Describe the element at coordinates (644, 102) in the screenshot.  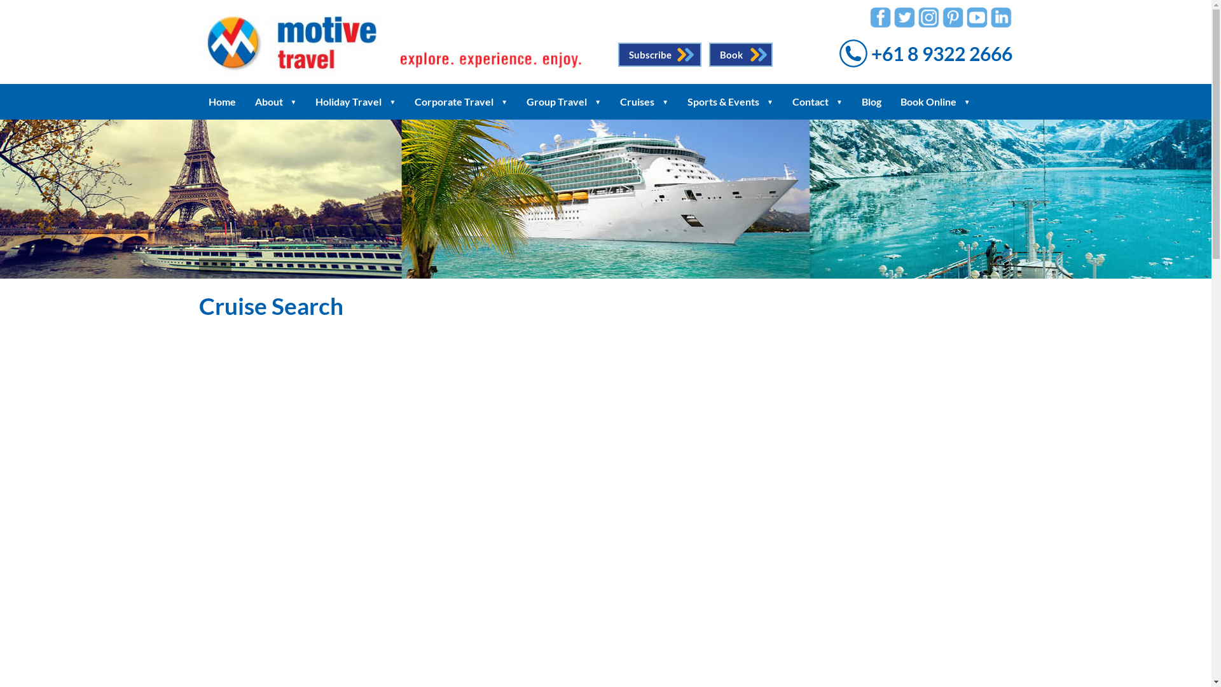
I see `Cruises` at that location.